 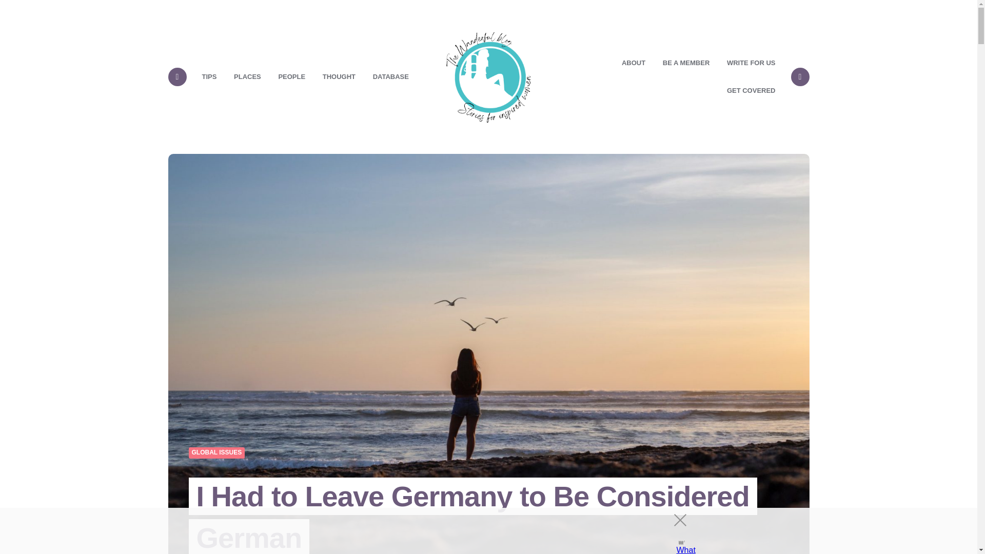 I want to click on GET COVERED, so click(x=751, y=91).